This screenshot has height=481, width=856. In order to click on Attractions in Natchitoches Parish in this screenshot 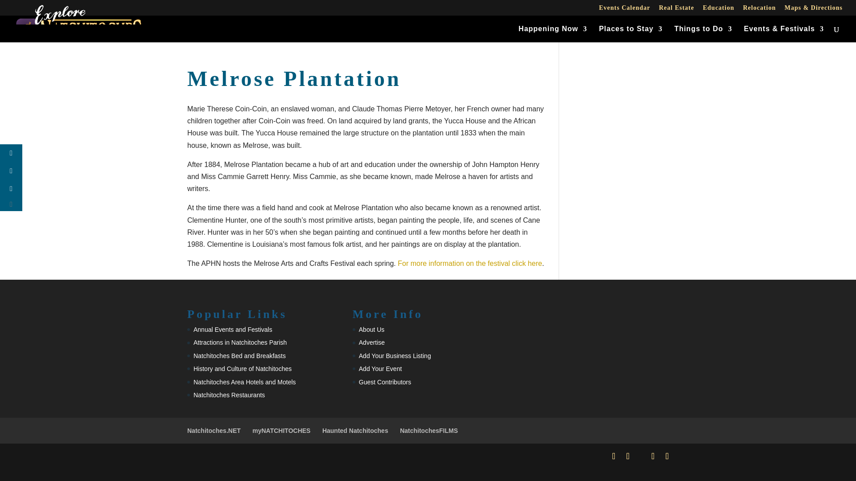, I will do `click(240, 342)`.